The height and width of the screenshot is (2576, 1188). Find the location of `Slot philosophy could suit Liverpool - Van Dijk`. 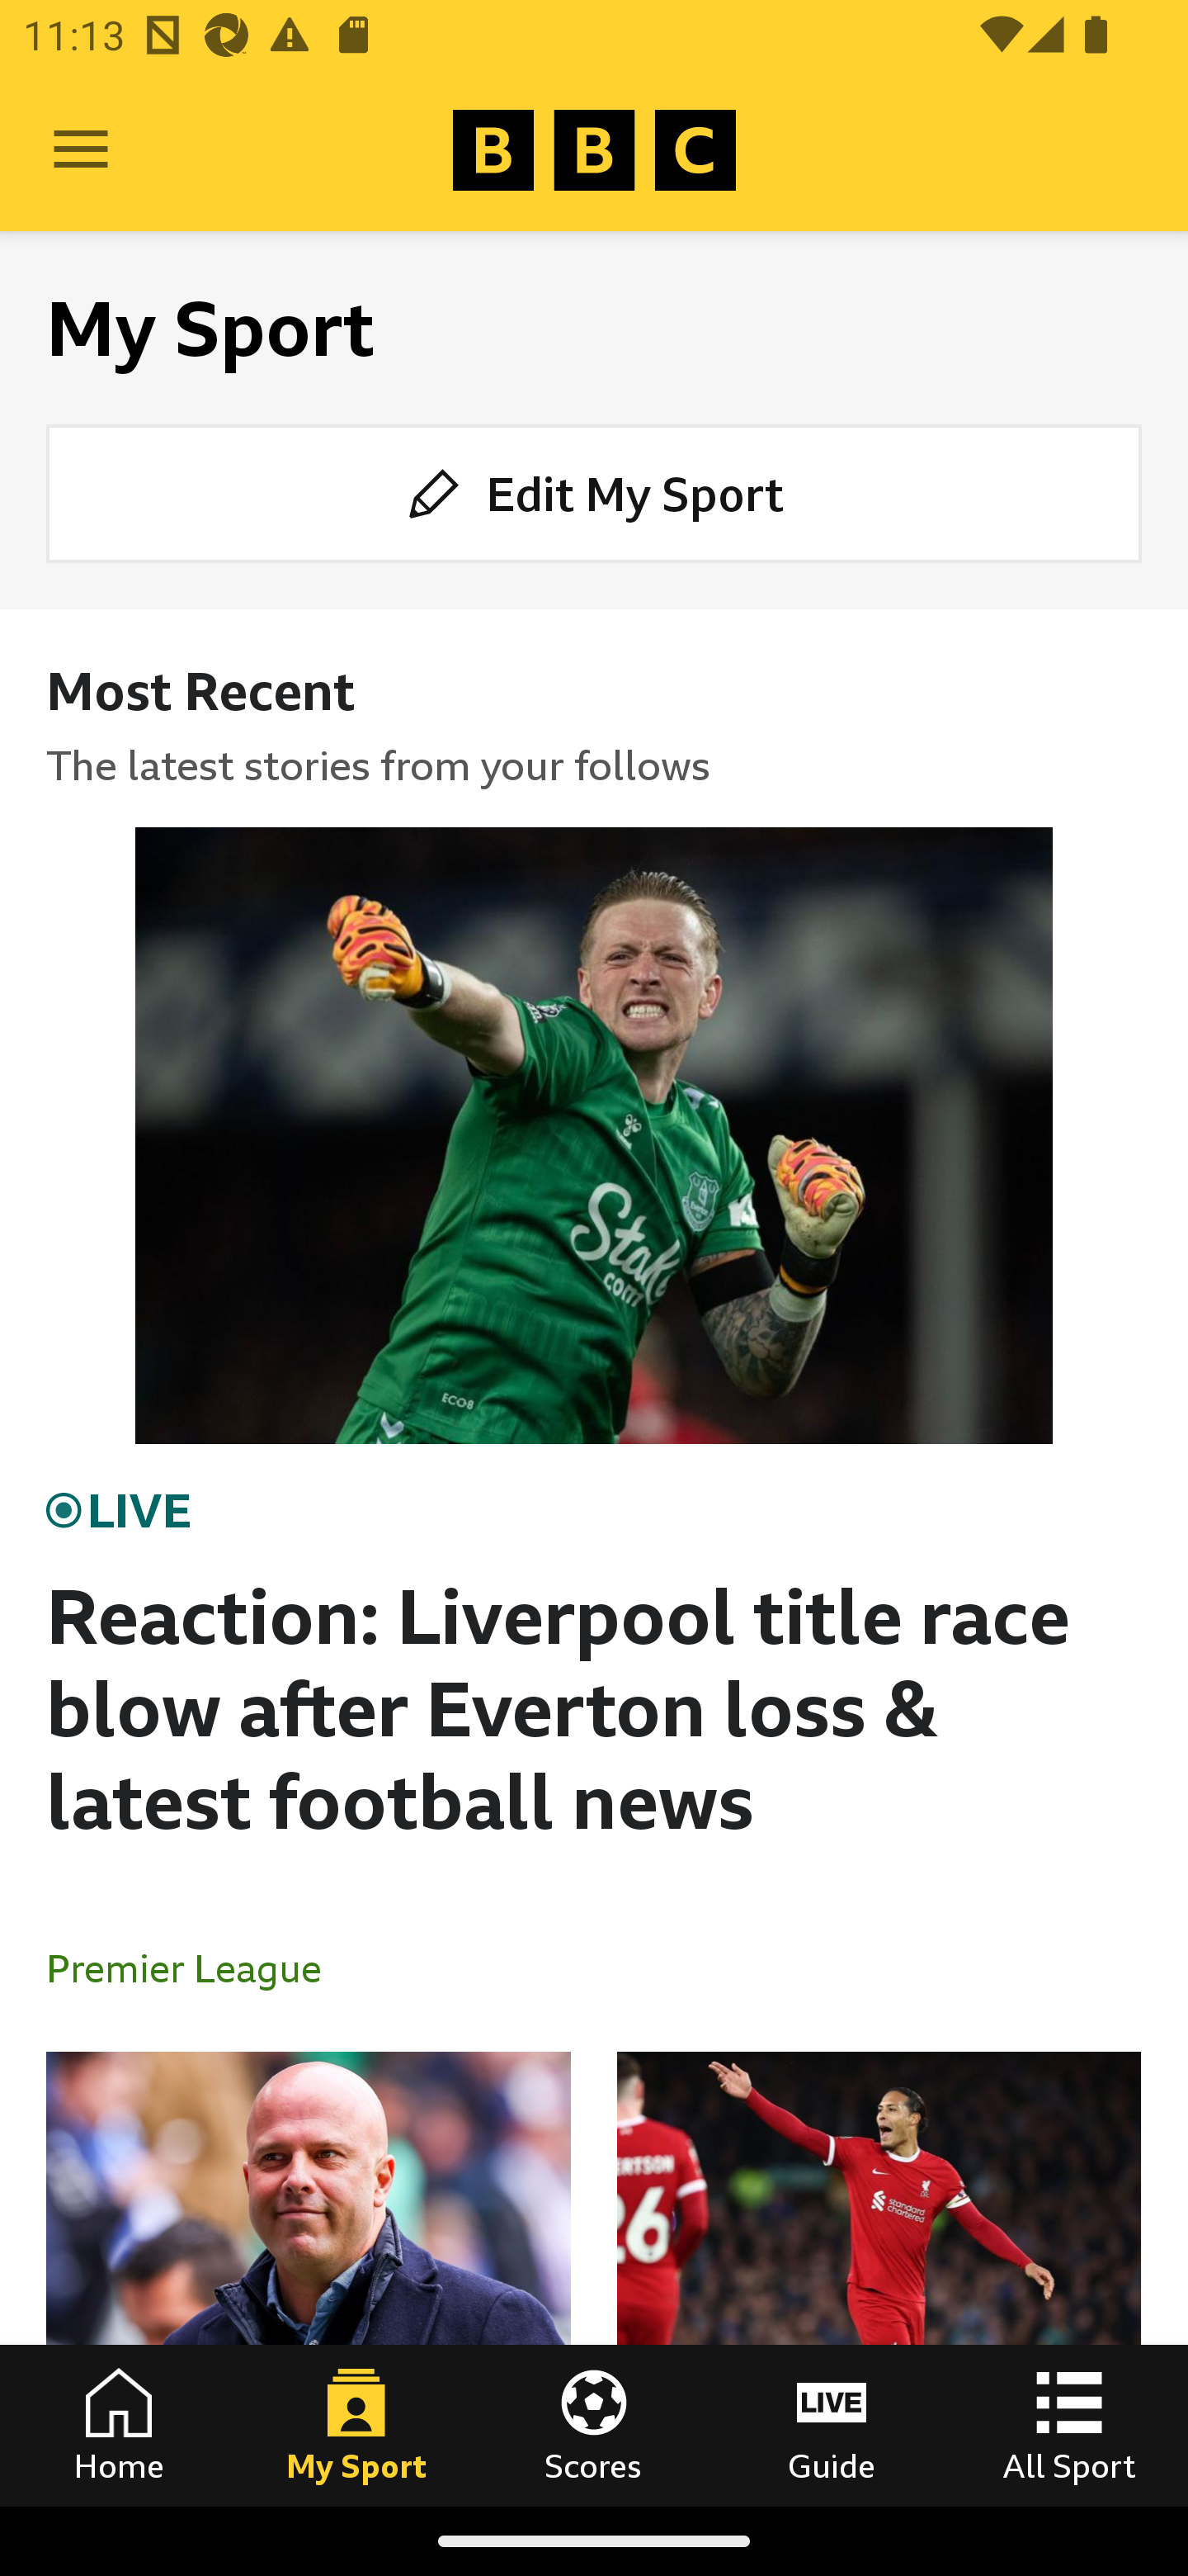

Slot philosophy could suit Liverpool - Van Dijk is located at coordinates (309, 2278).